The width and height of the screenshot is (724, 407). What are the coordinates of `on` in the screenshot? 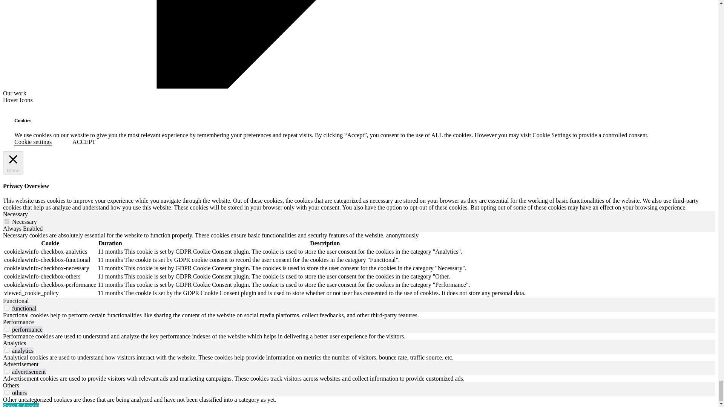 It's located at (7, 329).